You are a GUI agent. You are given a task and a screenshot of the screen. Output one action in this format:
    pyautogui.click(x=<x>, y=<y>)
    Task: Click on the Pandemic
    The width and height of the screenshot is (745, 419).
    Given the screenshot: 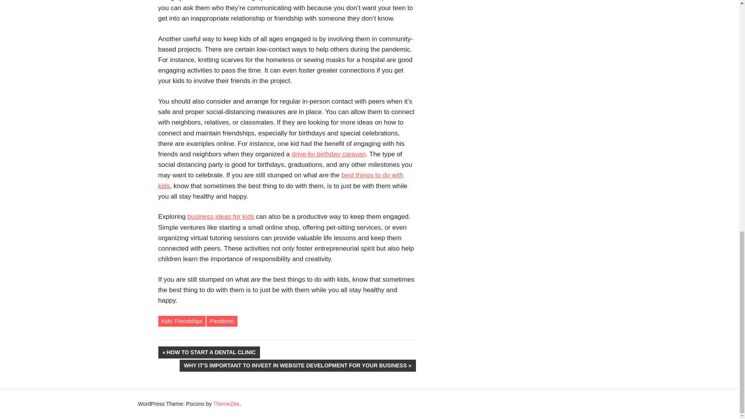 What is the action you would take?
    pyautogui.click(x=221, y=321)
    